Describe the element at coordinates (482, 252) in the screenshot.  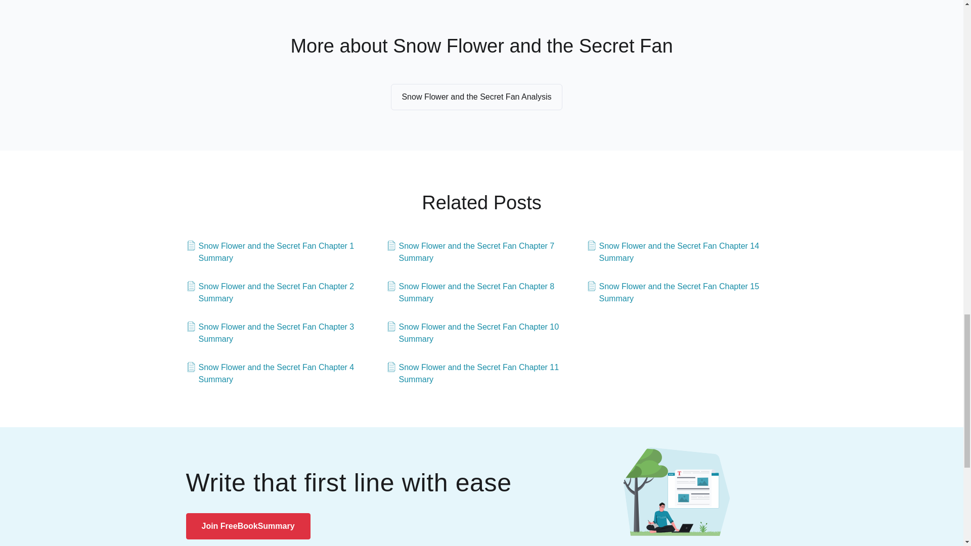
I see `Snow Flower and the Secret Fan Chapter 7 Summary` at that location.